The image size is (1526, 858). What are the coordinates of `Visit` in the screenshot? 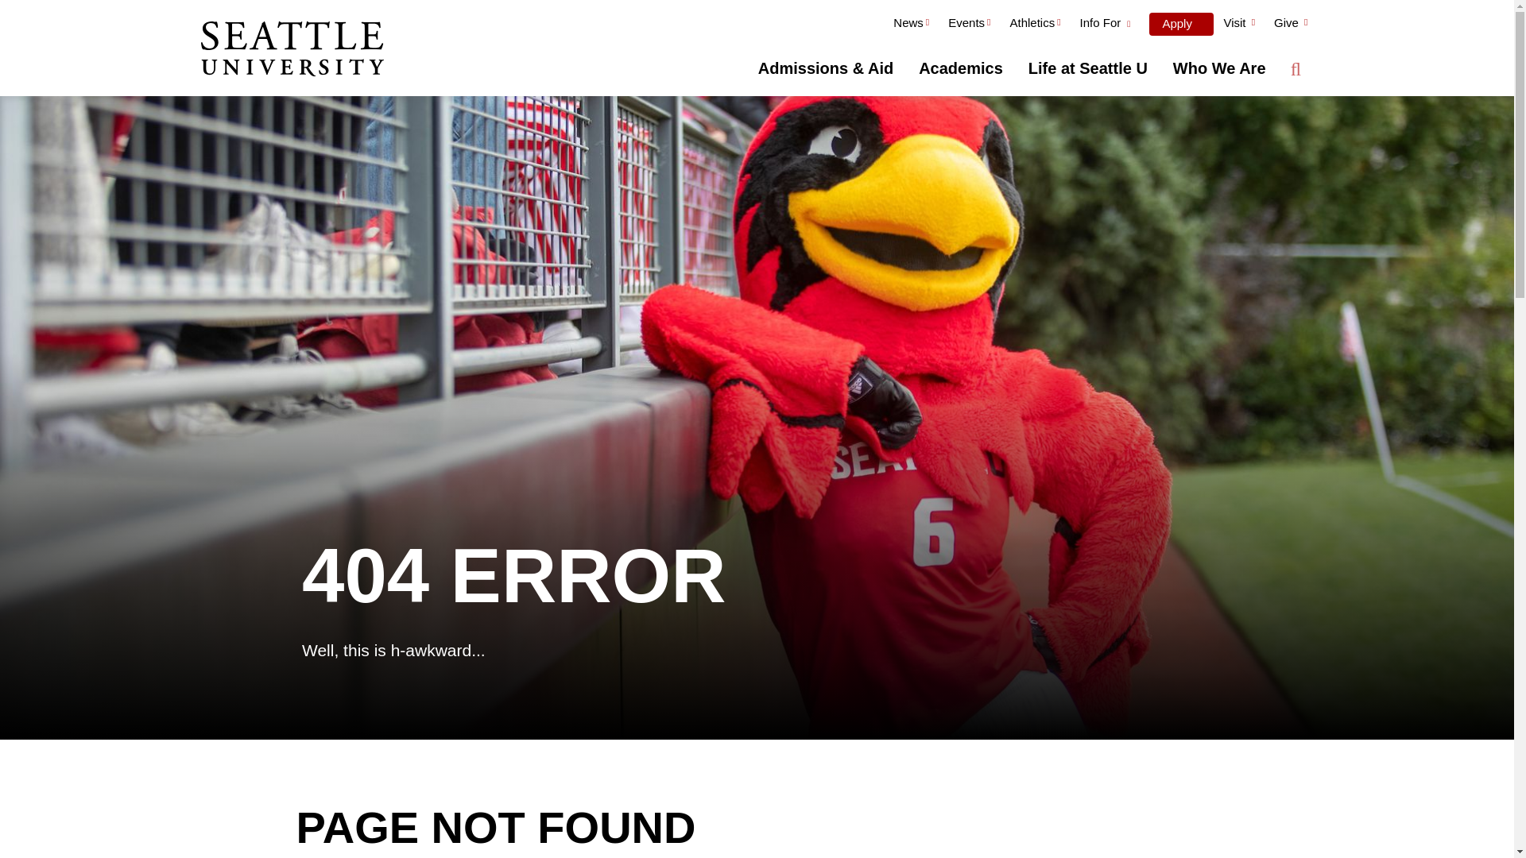 It's located at (1238, 25).